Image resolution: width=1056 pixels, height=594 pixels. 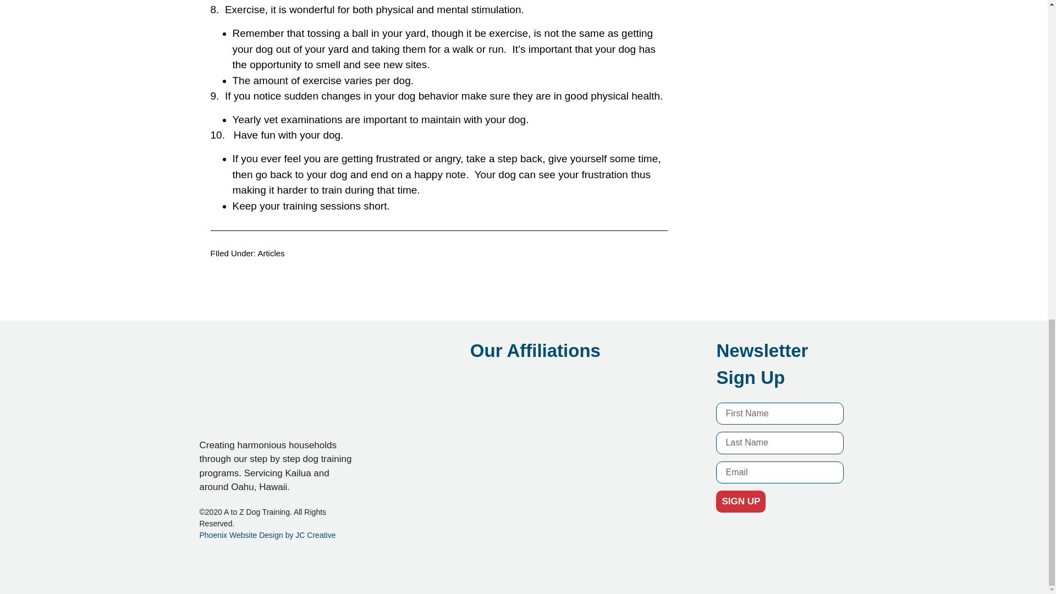 I want to click on SIGN UP, so click(x=740, y=502).